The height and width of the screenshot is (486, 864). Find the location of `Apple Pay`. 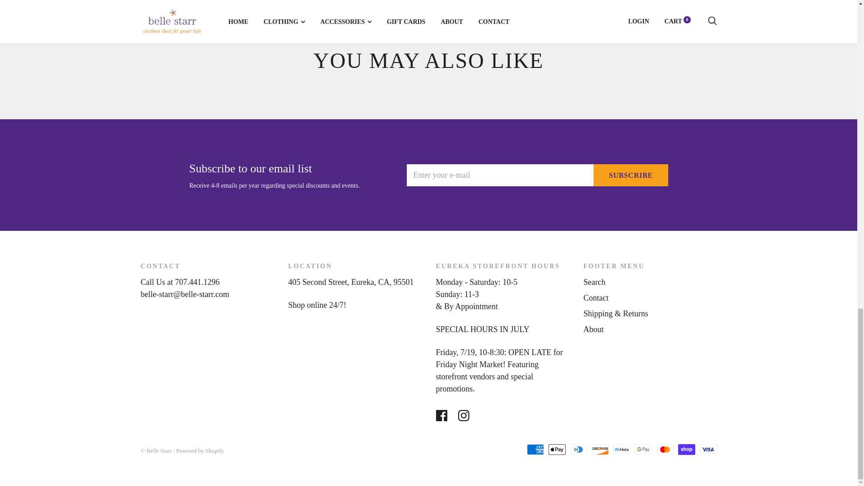

Apple Pay is located at coordinates (556, 449).